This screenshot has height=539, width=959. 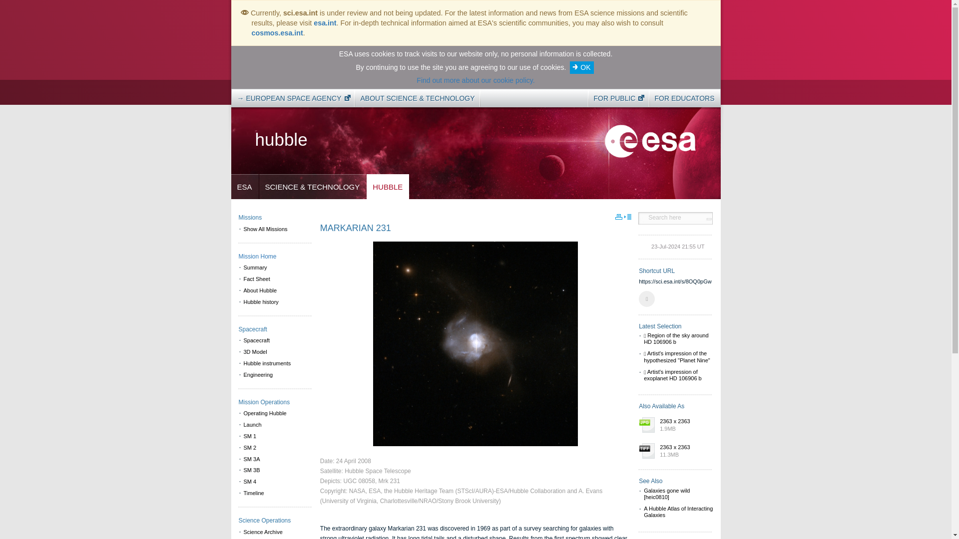 What do you see at coordinates (475, 80) in the screenshot?
I see `Find out more about our cookie policy.` at bounding box center [475, 80].